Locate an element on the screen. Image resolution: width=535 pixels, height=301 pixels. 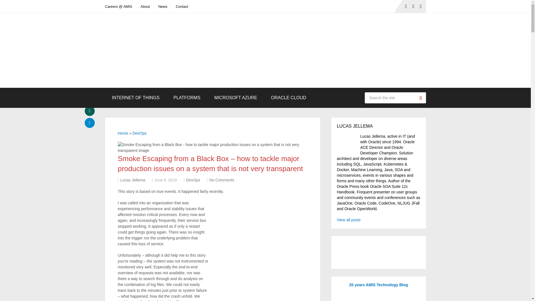
Posts by Lucas Jellema is located at coordinates (133, 180).